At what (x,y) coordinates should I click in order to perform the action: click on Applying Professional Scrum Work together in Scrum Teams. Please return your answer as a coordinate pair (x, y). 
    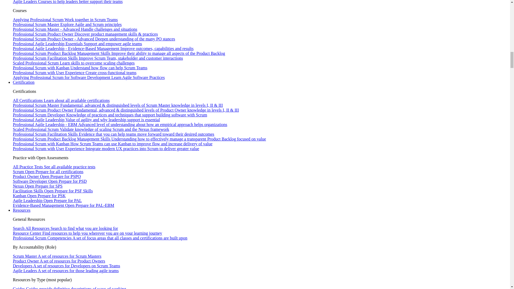
    Looking at the image, I should click on (65, 20).